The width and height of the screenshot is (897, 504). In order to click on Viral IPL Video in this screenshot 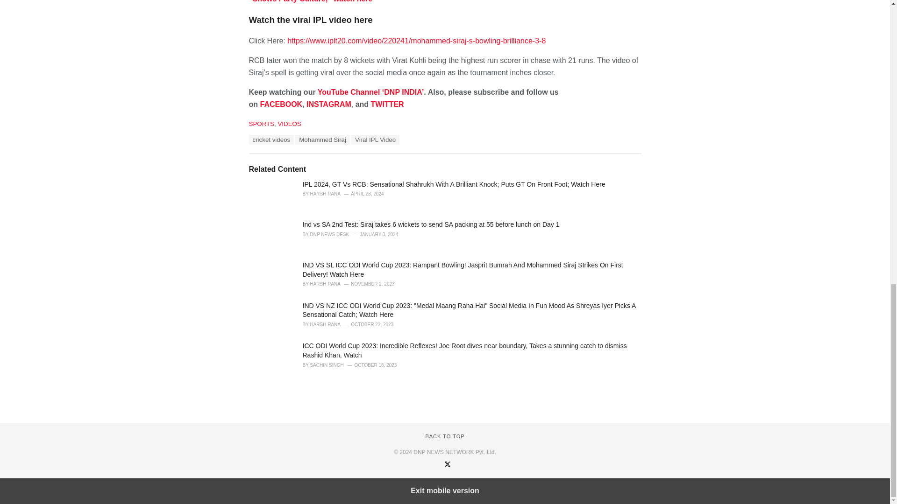, I will do `click(375, 140)`.